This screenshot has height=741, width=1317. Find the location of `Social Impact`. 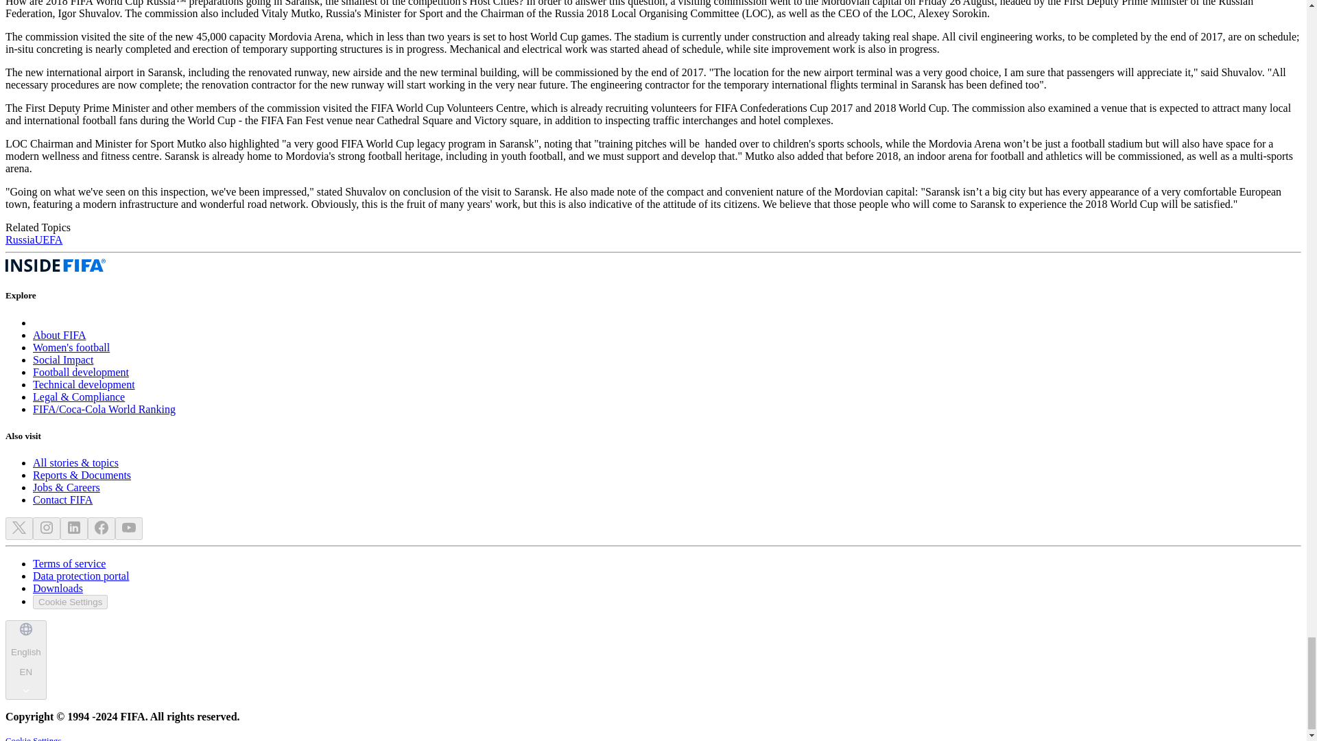

Social Impact is located at coordinates (63, 360).